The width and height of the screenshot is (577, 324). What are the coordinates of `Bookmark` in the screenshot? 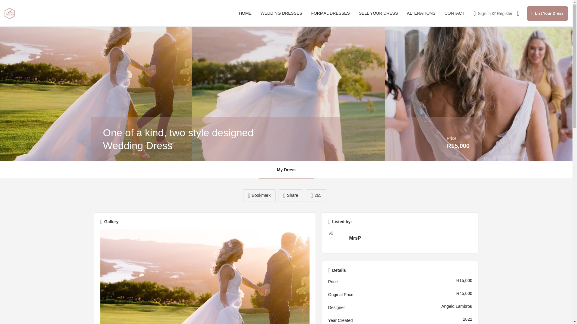 It's located at (259, 195).